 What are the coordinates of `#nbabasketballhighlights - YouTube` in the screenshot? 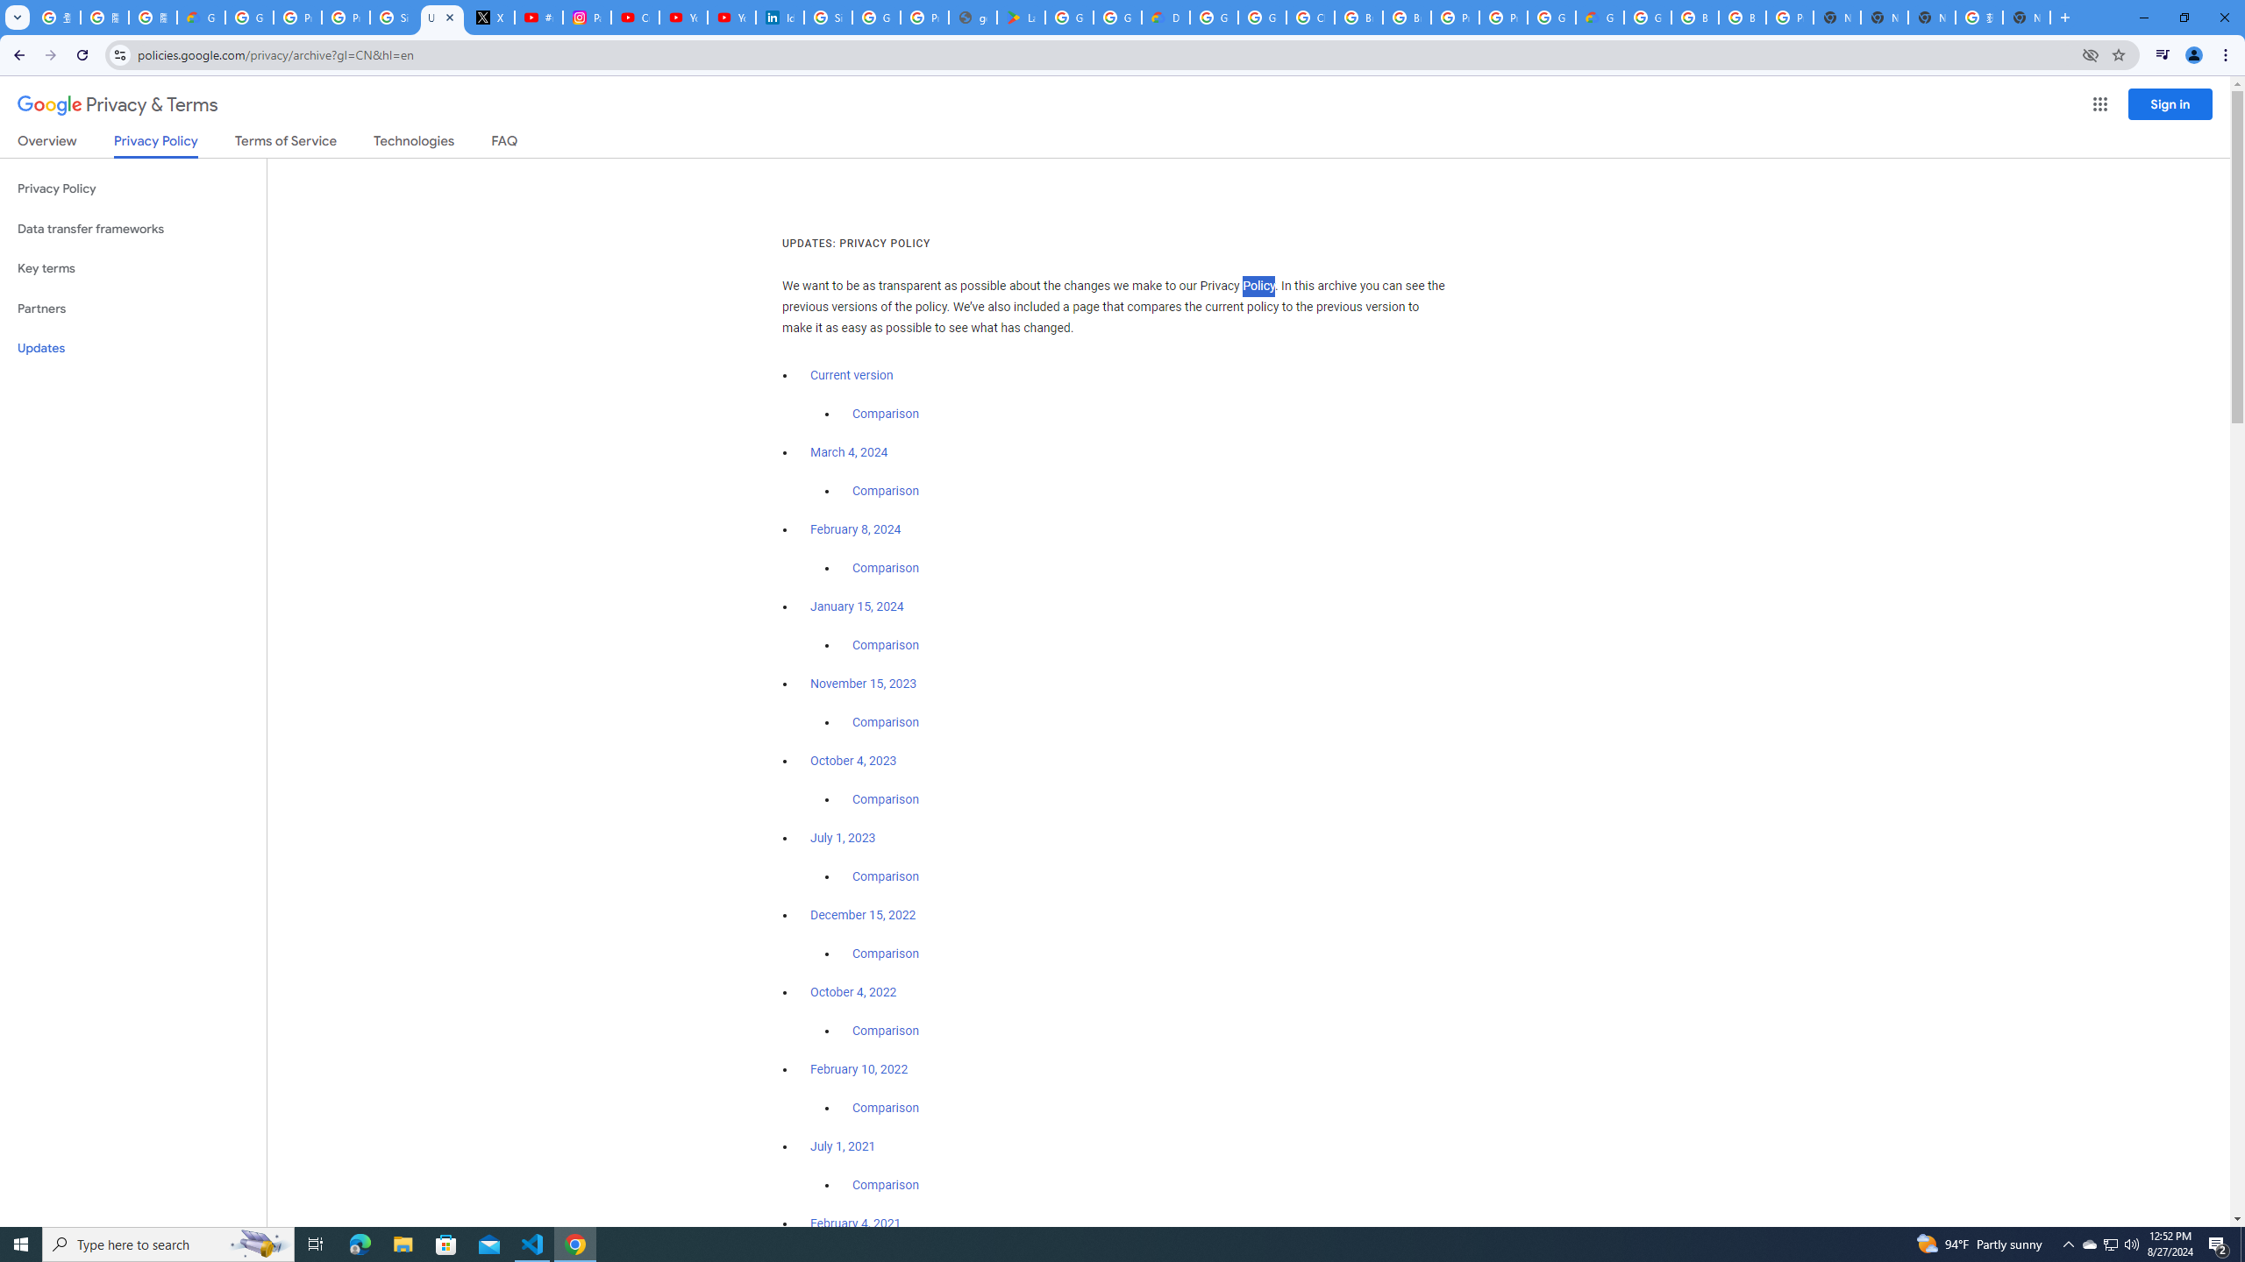 It's located at (538, 18).